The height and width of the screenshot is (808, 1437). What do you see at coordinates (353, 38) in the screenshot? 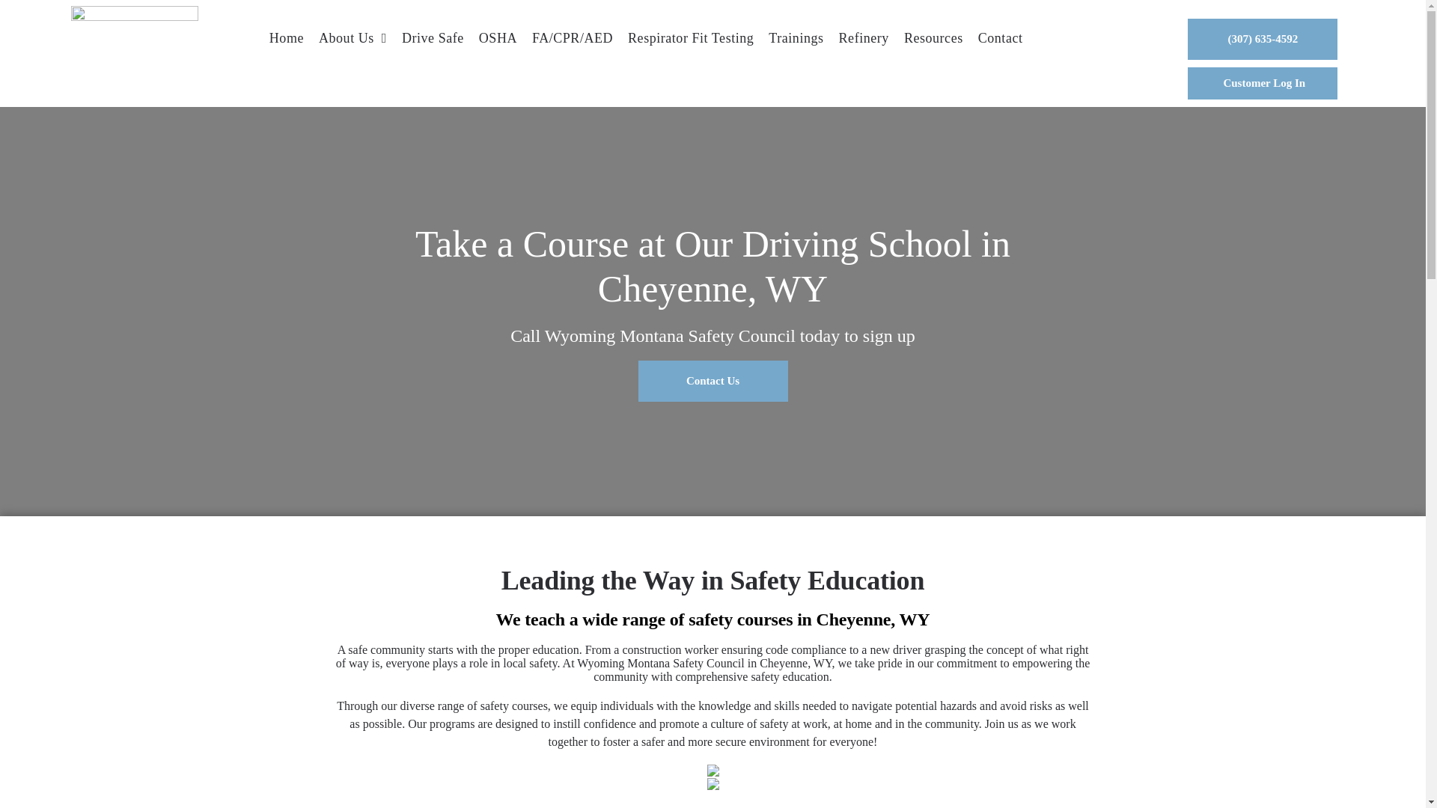
I see `About Us` at bounding box center [353, 38].